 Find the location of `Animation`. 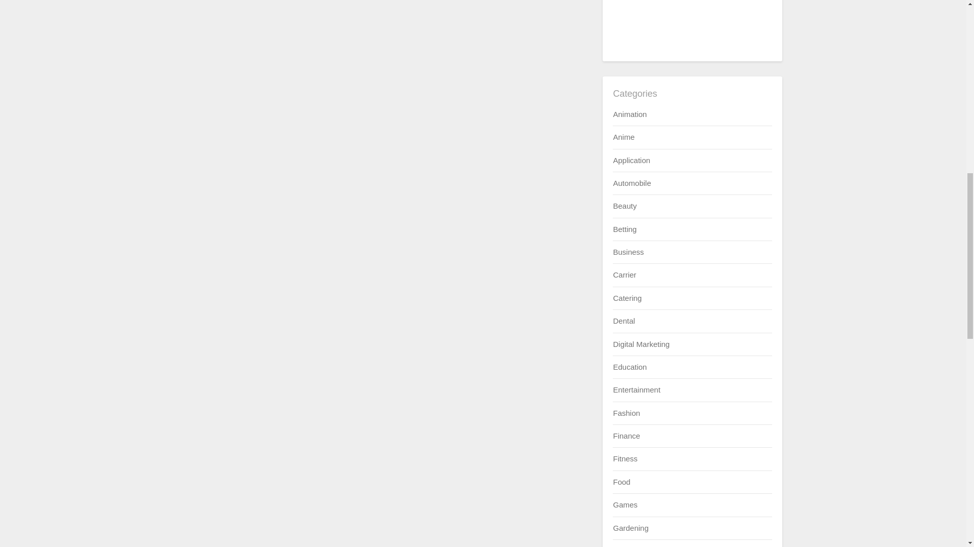

Animation is located at coordinates (629, 114).